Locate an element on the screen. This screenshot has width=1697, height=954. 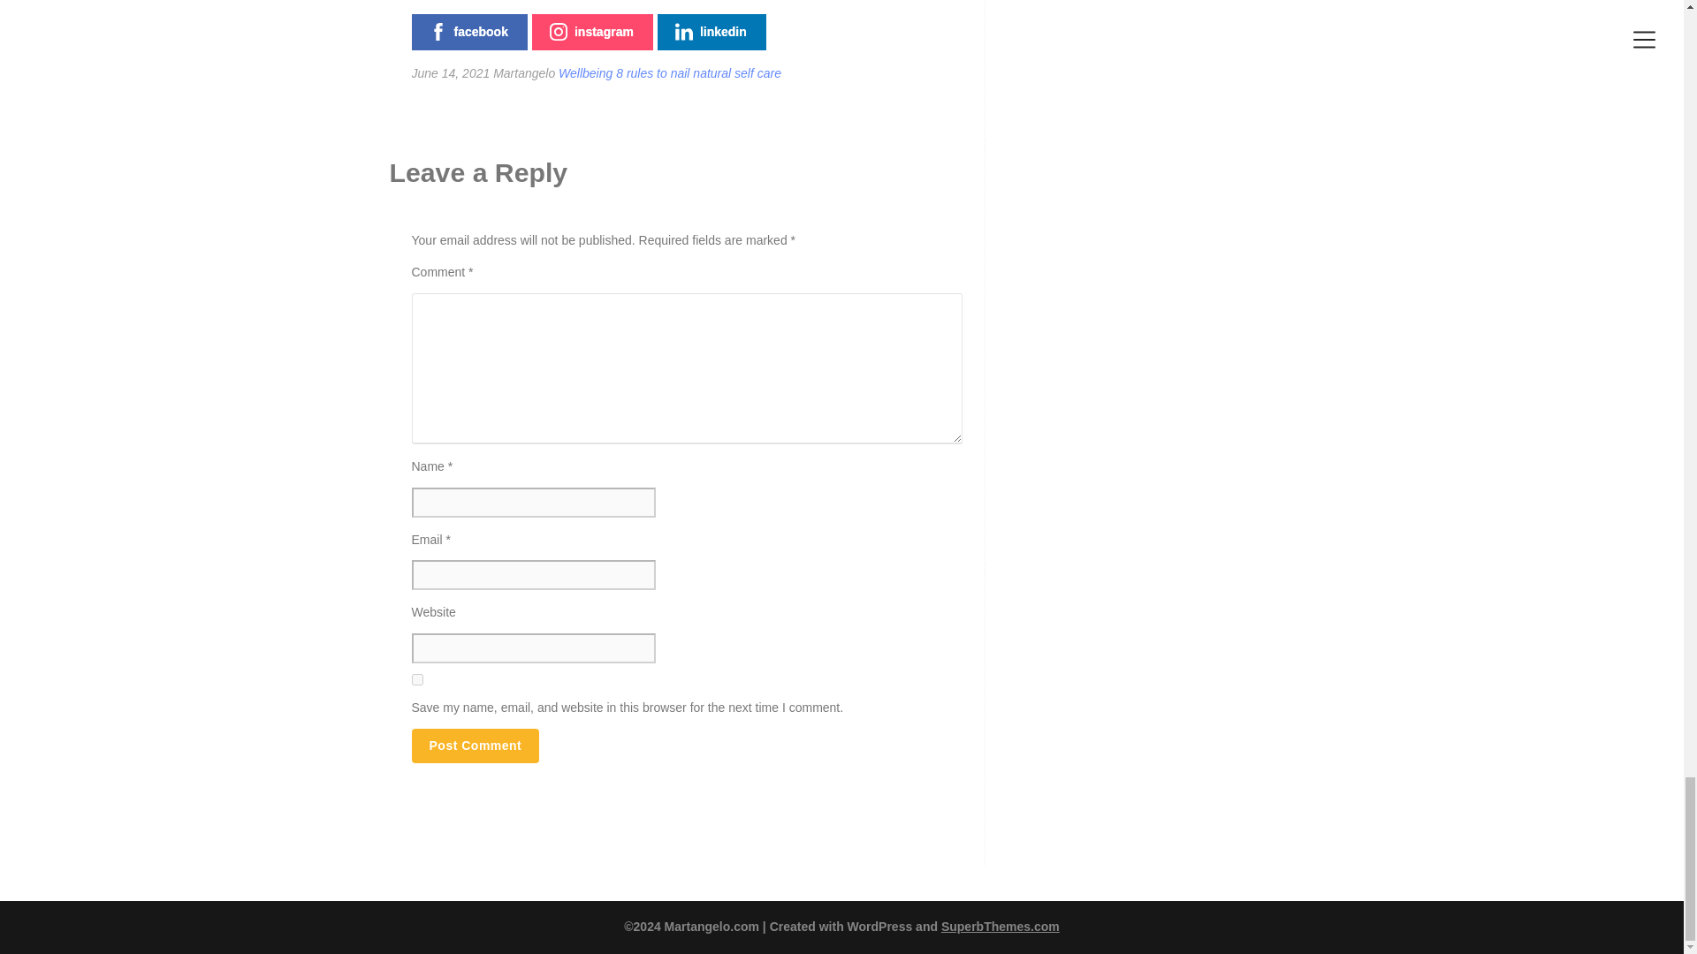
yes is located at coordinates (417, 679).